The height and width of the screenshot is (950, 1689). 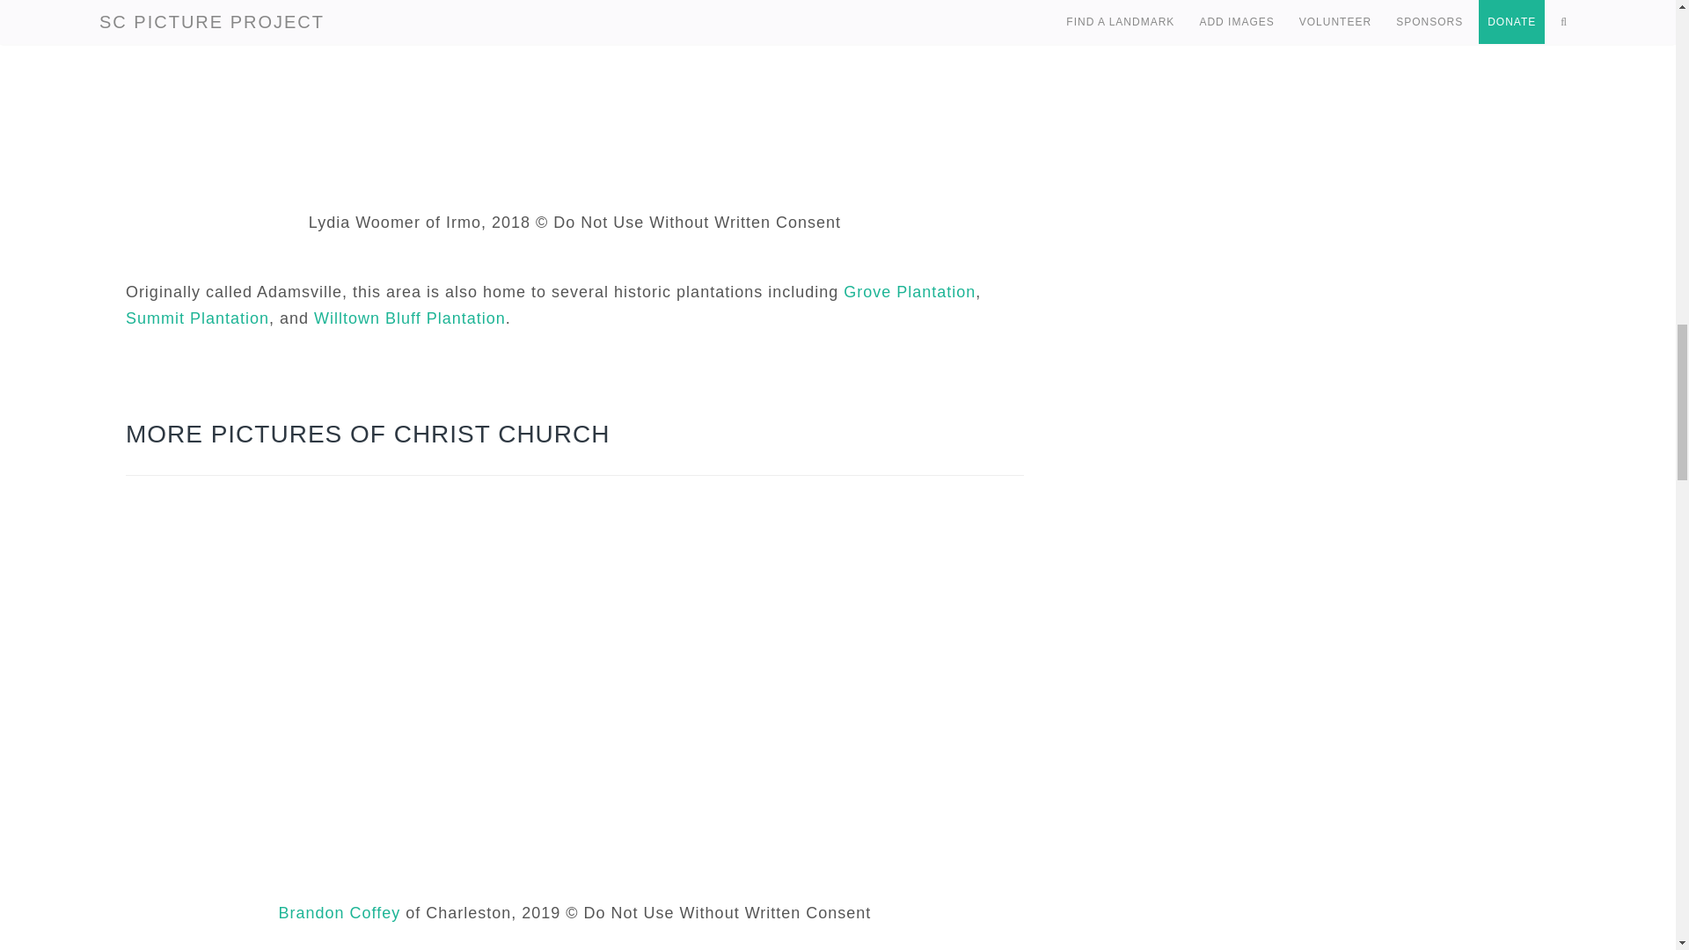 What do you see at coordinates (197, 318) in the screenshot?
I see `Summit Plantation` at bounding box center [197, 318].